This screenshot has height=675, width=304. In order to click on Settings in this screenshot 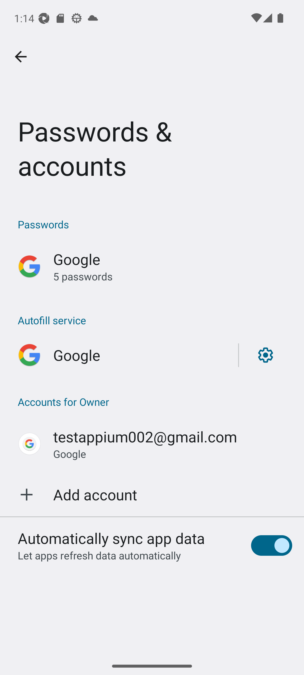, I will do `click(265, 355)`.